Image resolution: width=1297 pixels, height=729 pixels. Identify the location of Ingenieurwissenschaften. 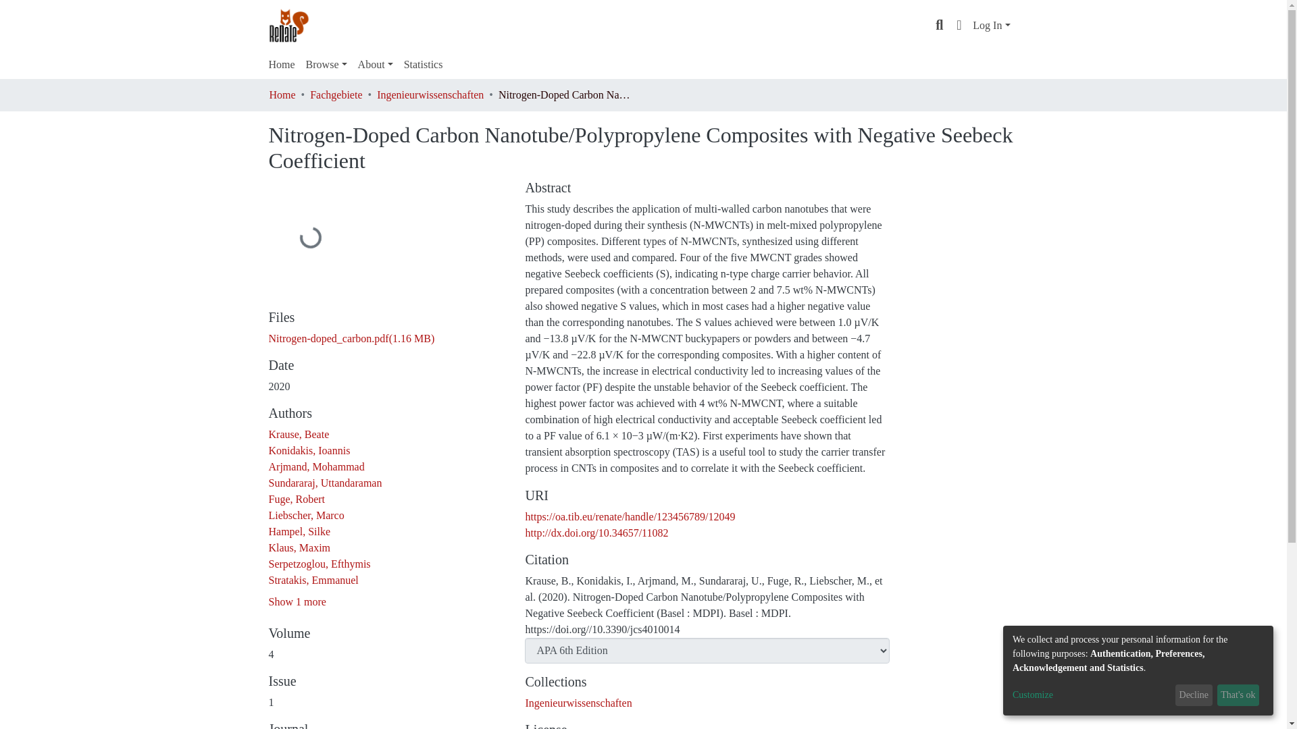
(578, 702).